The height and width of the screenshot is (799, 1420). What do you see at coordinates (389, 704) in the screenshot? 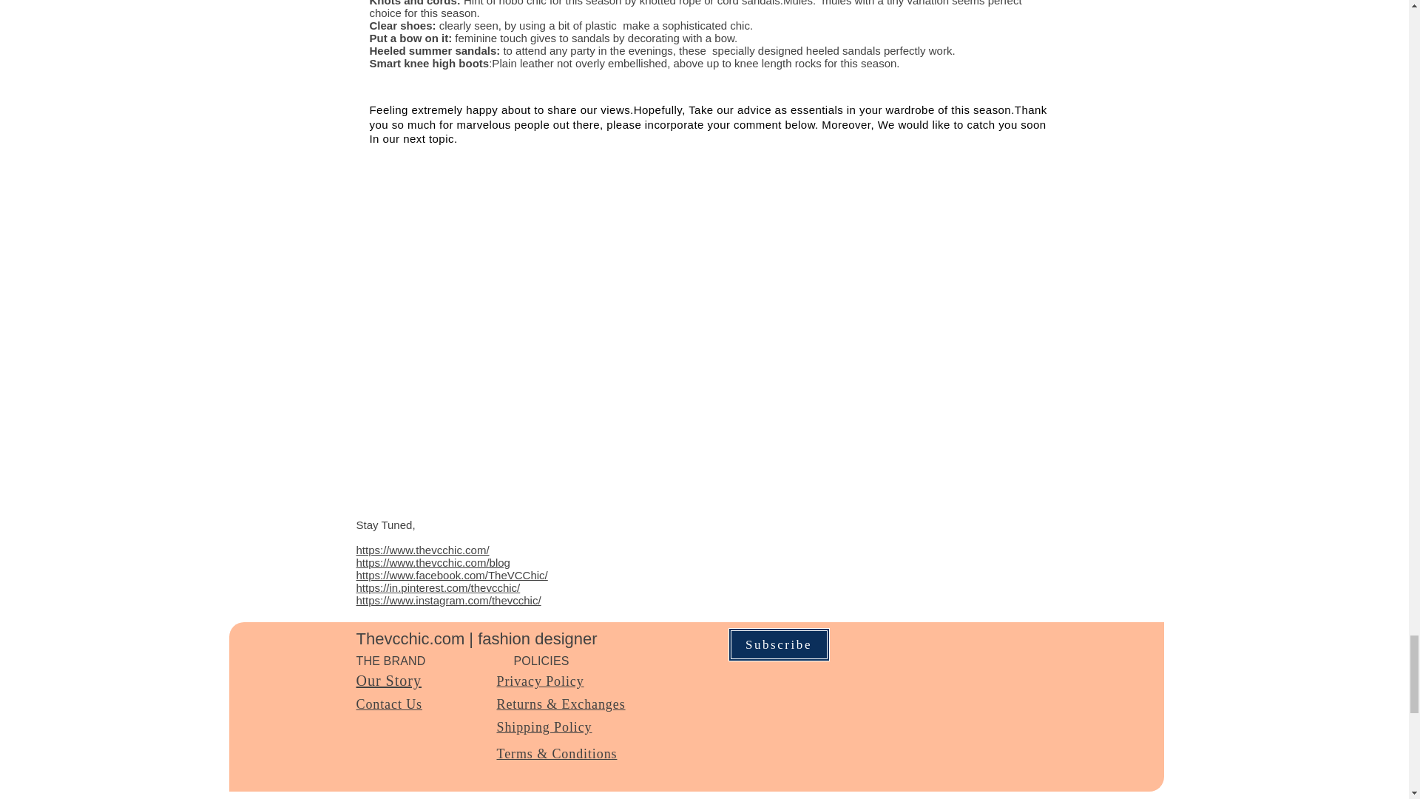
I see `Contact Us` at bounding box center [389, 704].